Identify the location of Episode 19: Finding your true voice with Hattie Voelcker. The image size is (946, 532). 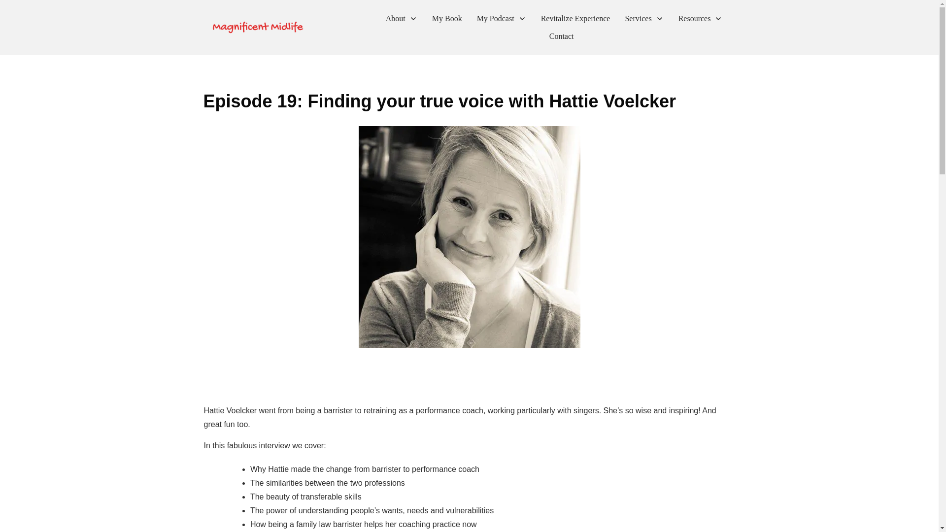
(439, 100).